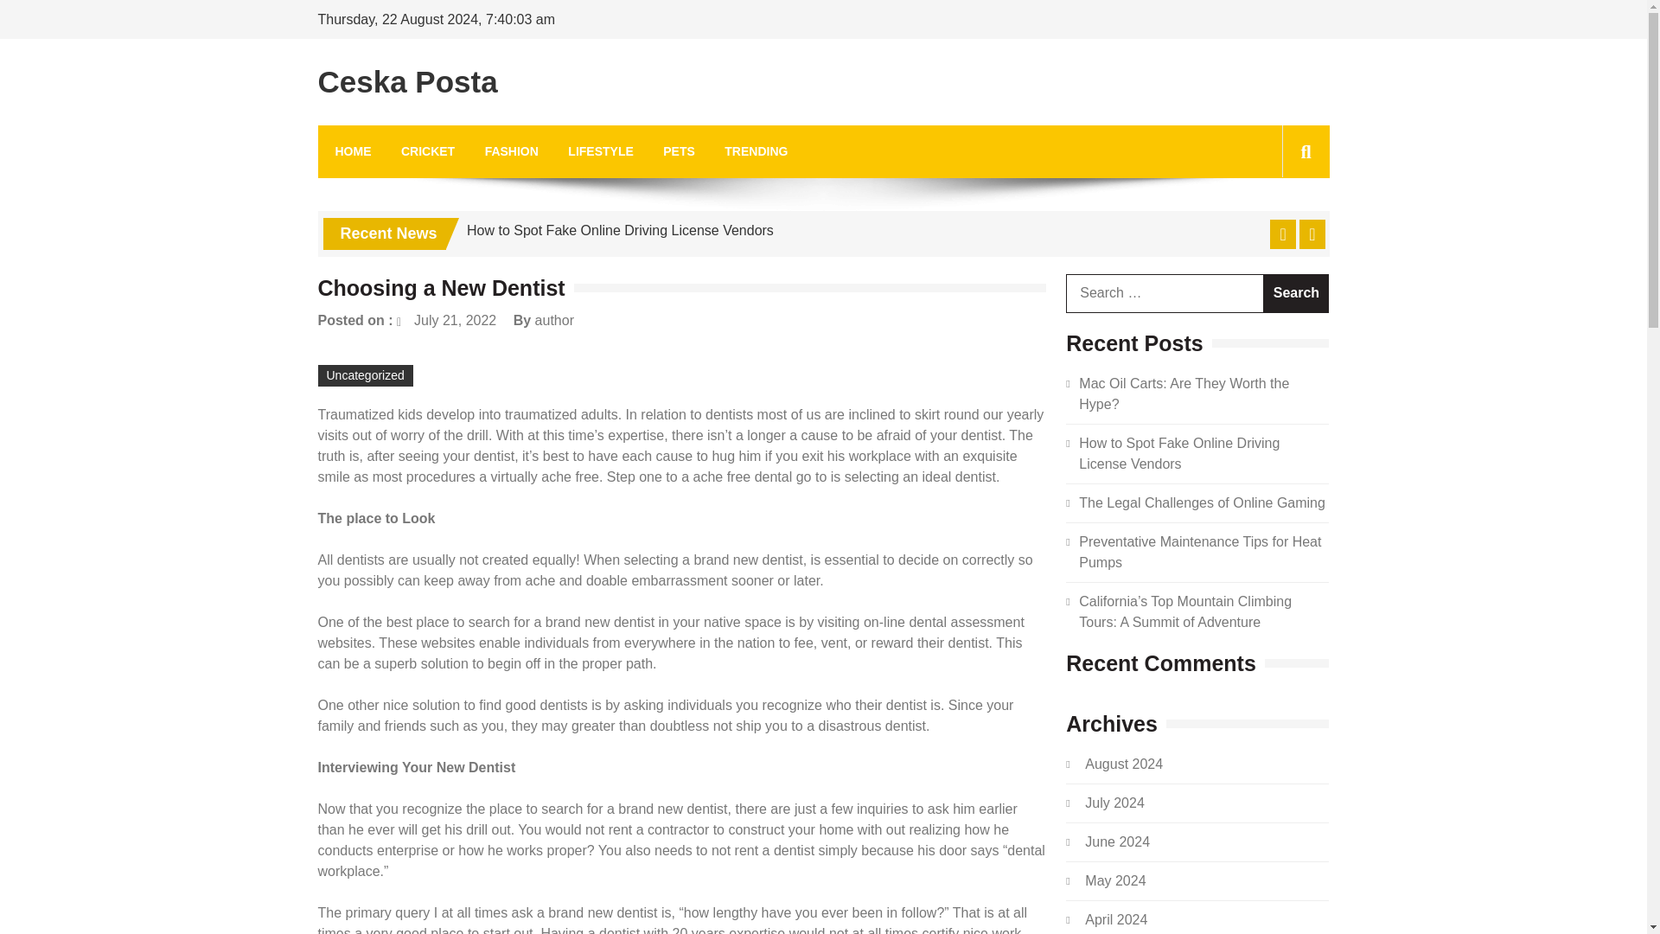 The width and height of the screenshot is (1660, 934). What do you see at coordinates (554, 320) in the screenshot?
I see `Posts by author` at bounding box center [554, 320].